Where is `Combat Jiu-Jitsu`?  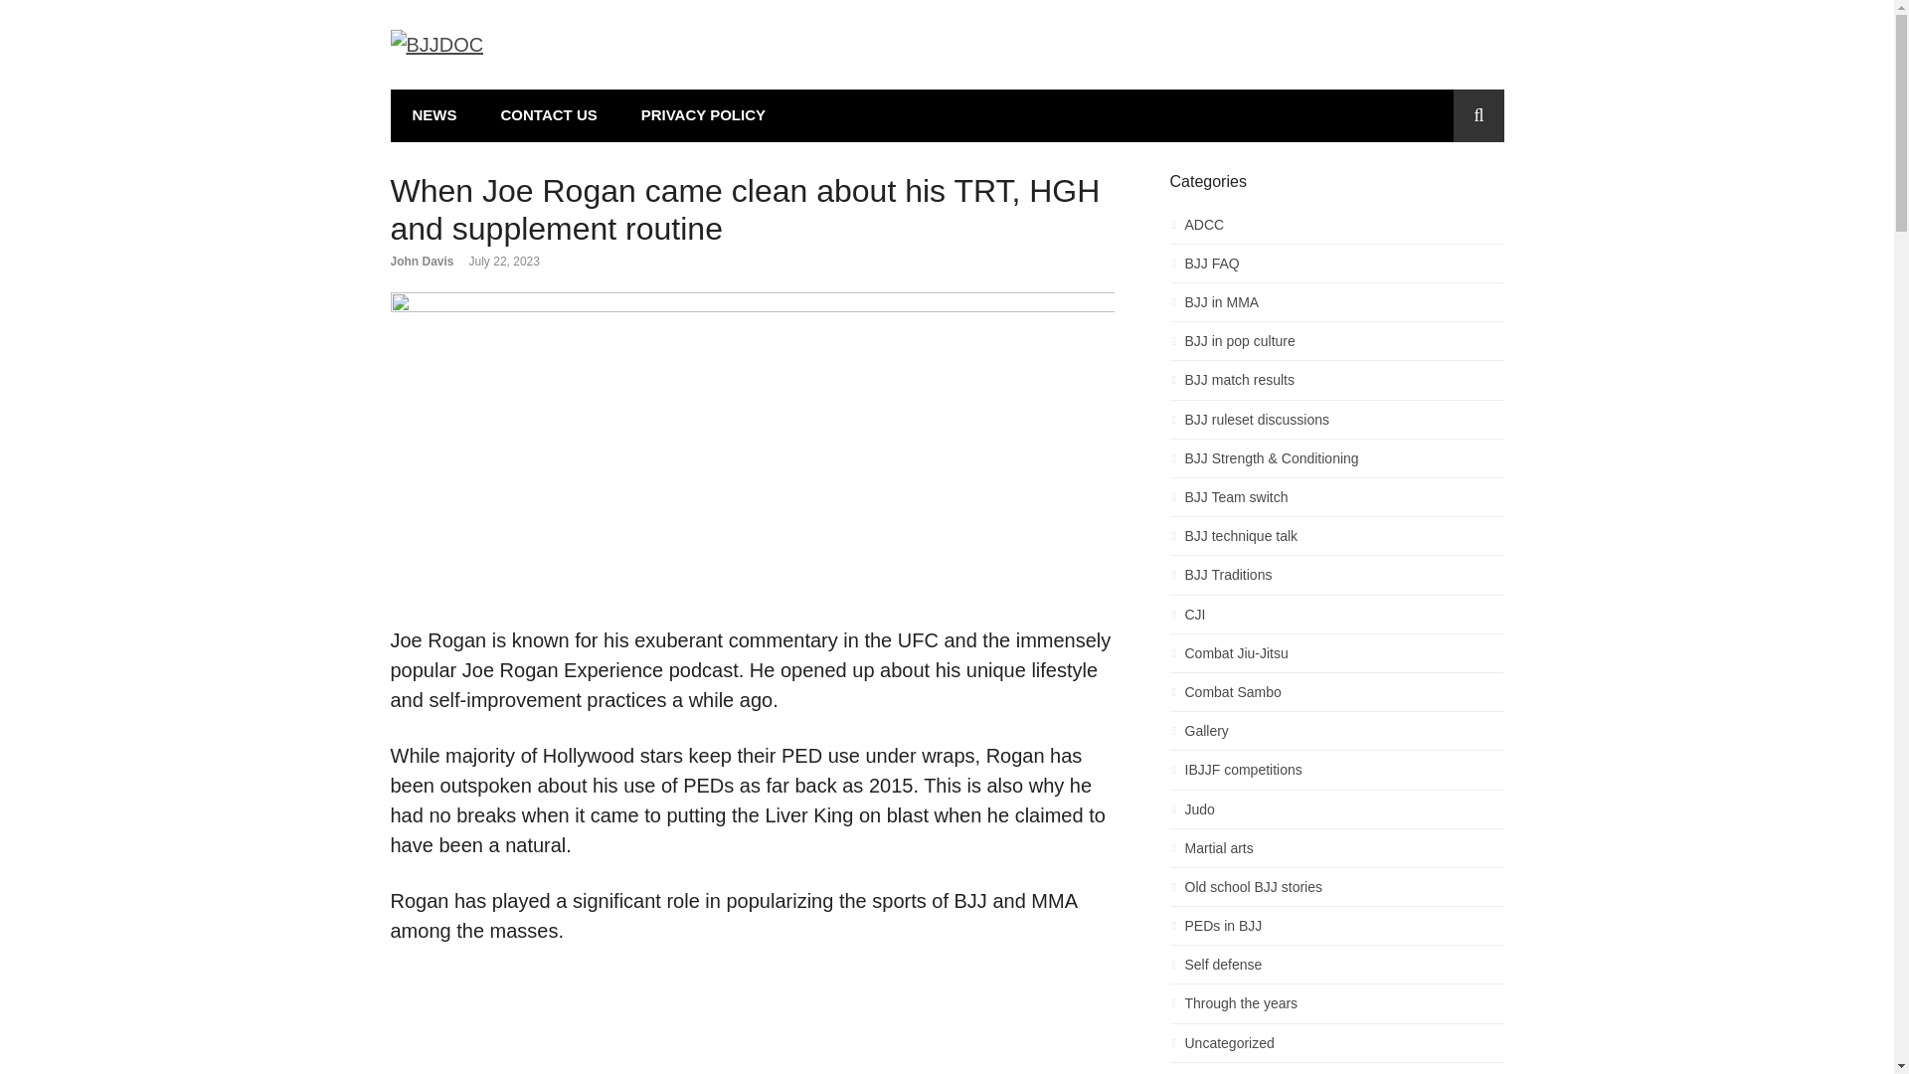 Combat Jiu-Jitsu is located at coordinates (1336, 658).